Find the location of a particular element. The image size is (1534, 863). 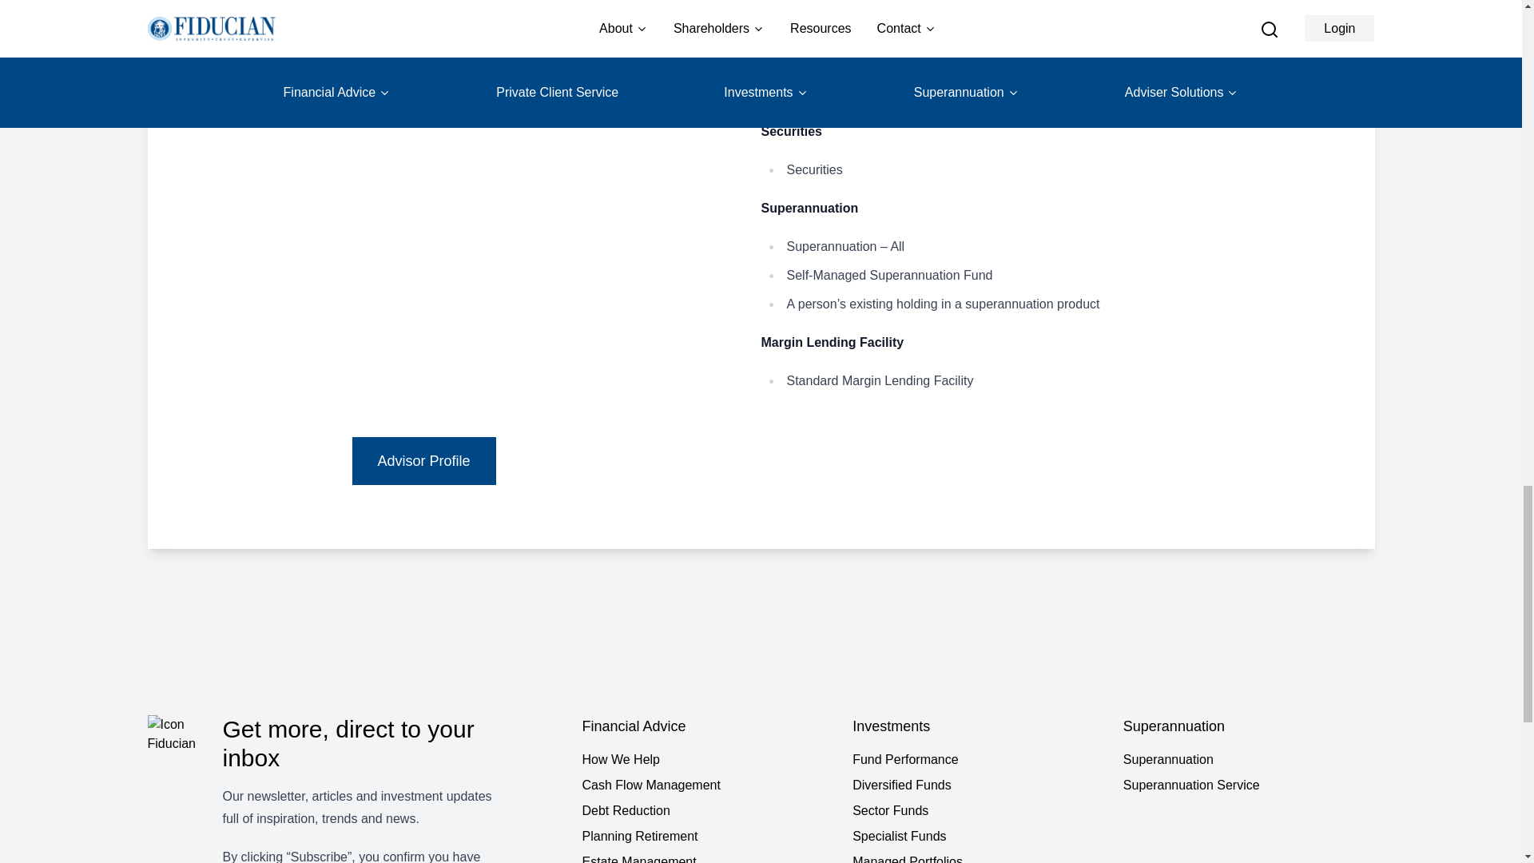

How We Help is located at coordinates (706, 759).